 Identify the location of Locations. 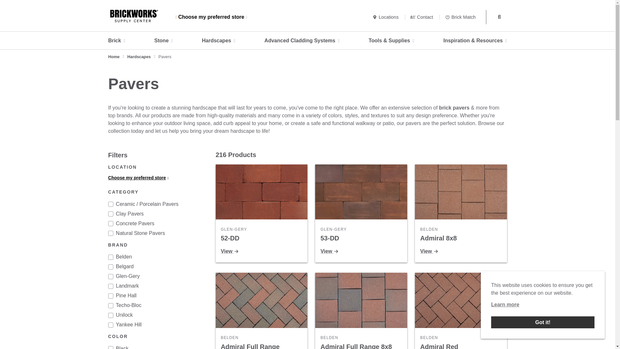
(386, 17).